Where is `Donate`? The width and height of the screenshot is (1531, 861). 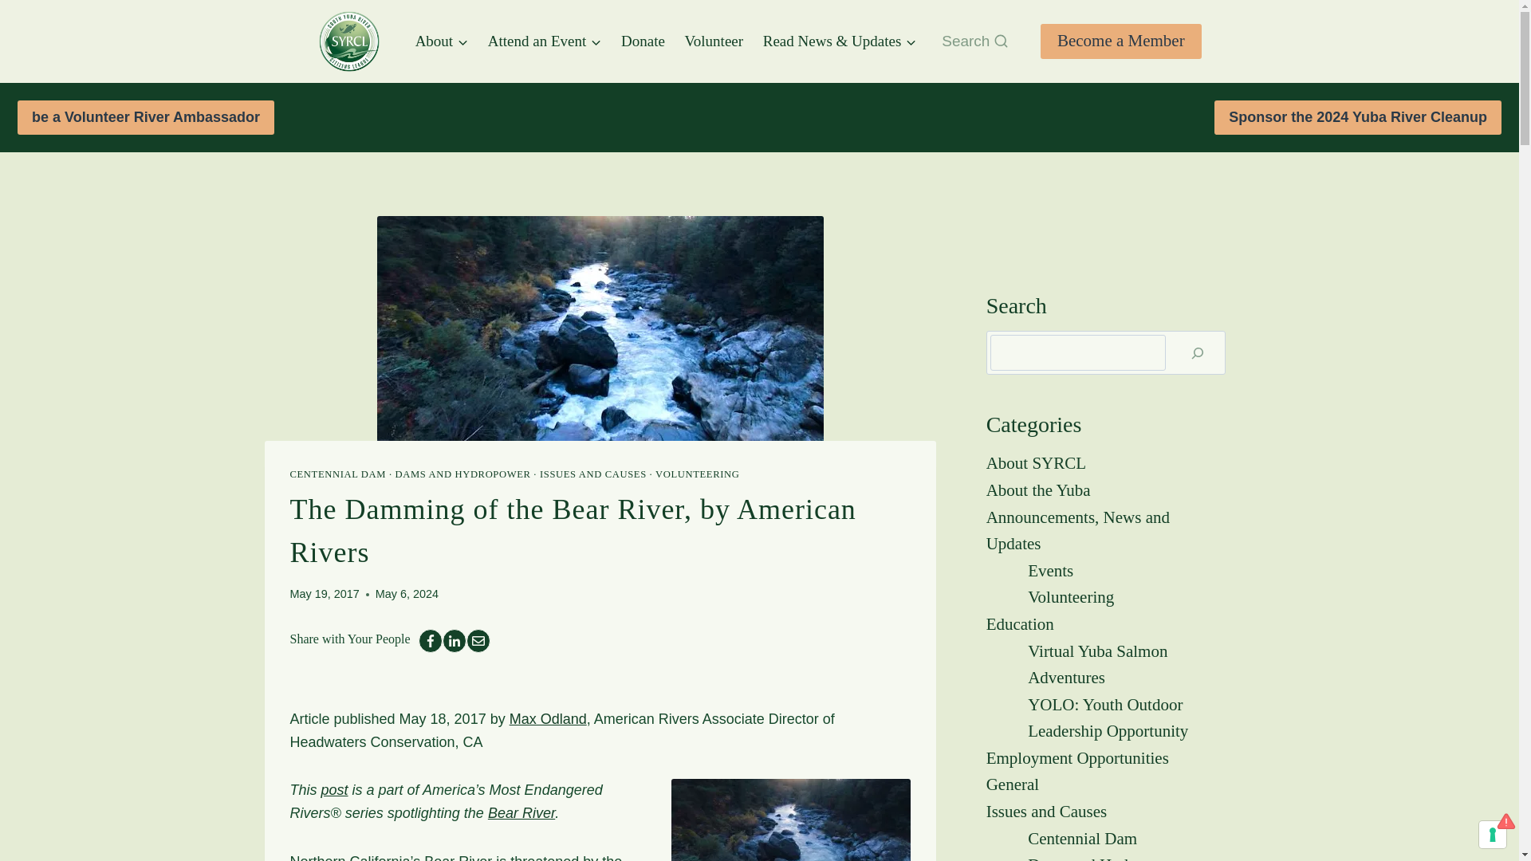
Donate is located at coordinates (643, 40).